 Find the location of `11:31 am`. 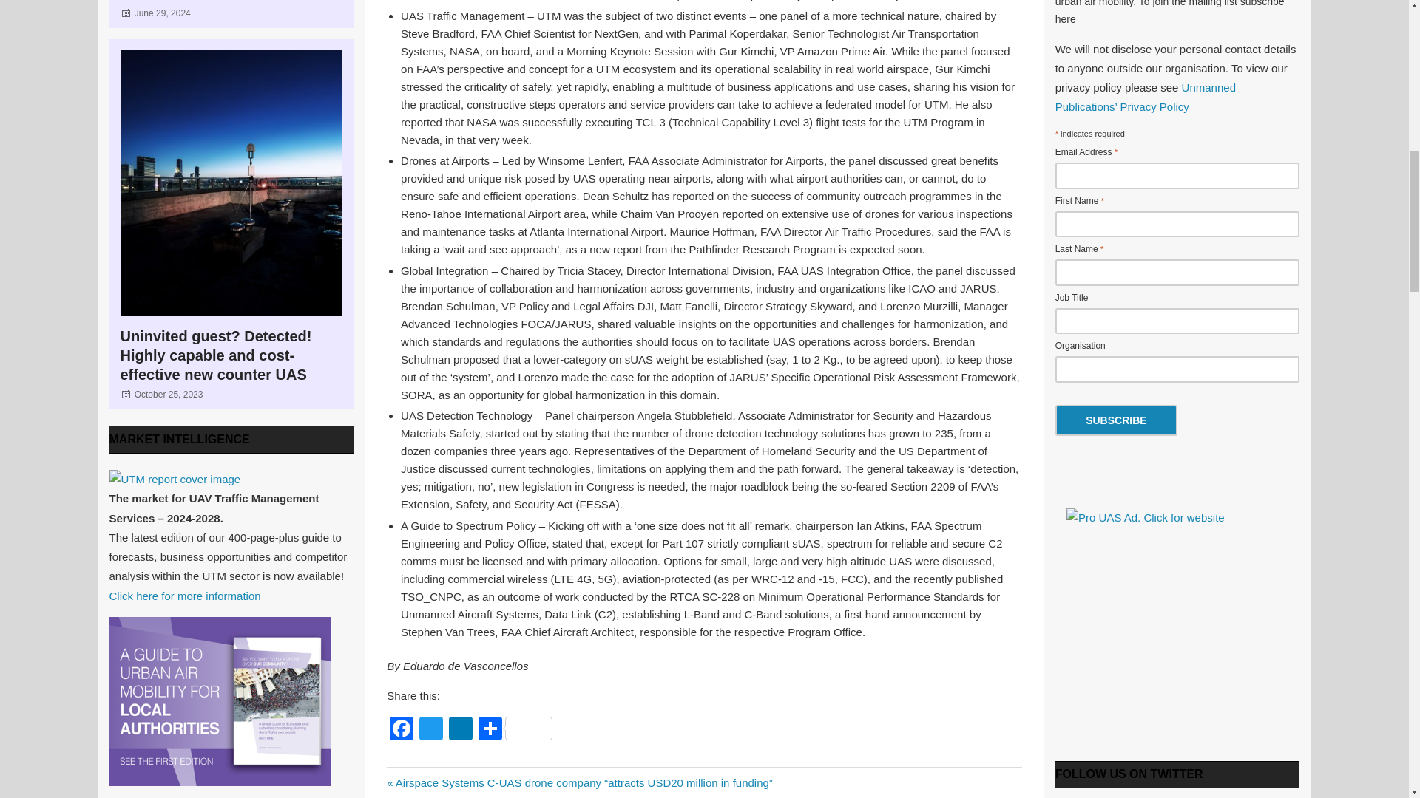

11:31 am is located at coordinates (163, 13).